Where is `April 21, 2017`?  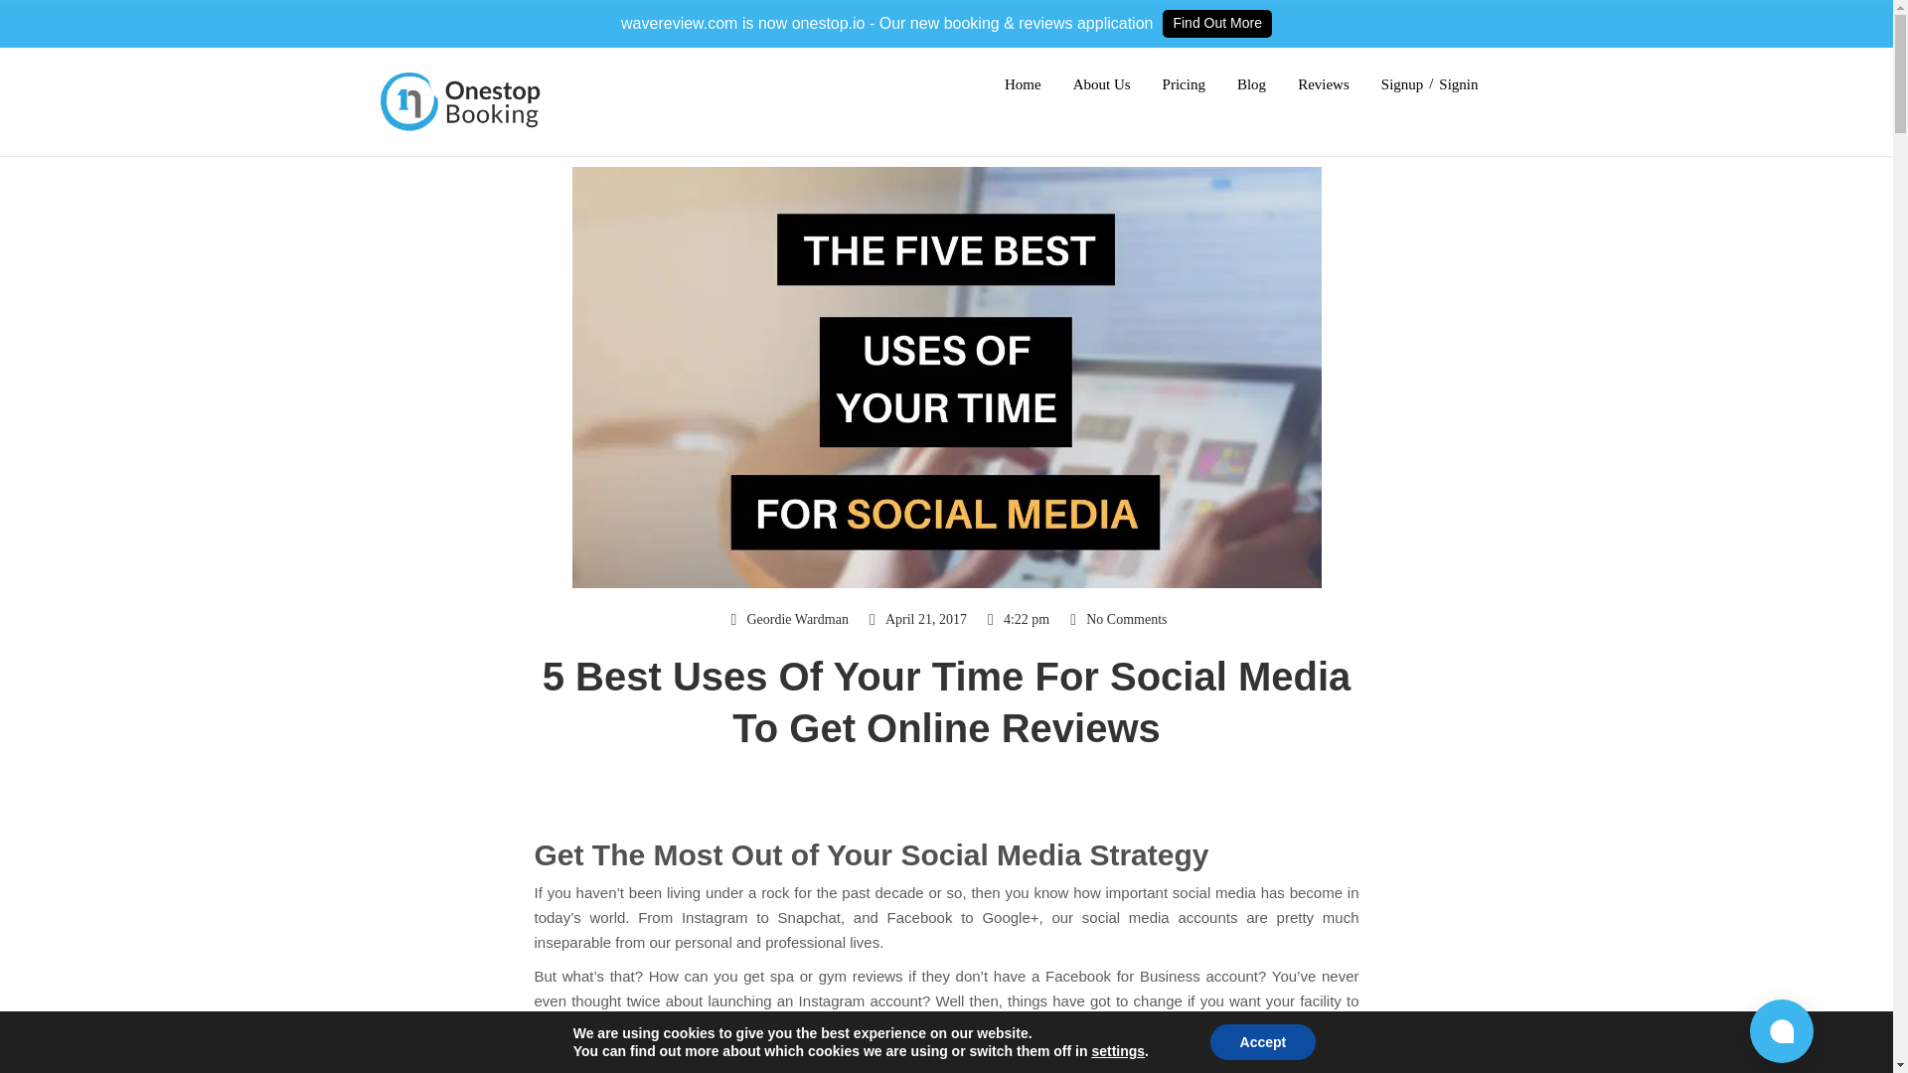
April 21, 2017 is located at coordinates (915, 620).